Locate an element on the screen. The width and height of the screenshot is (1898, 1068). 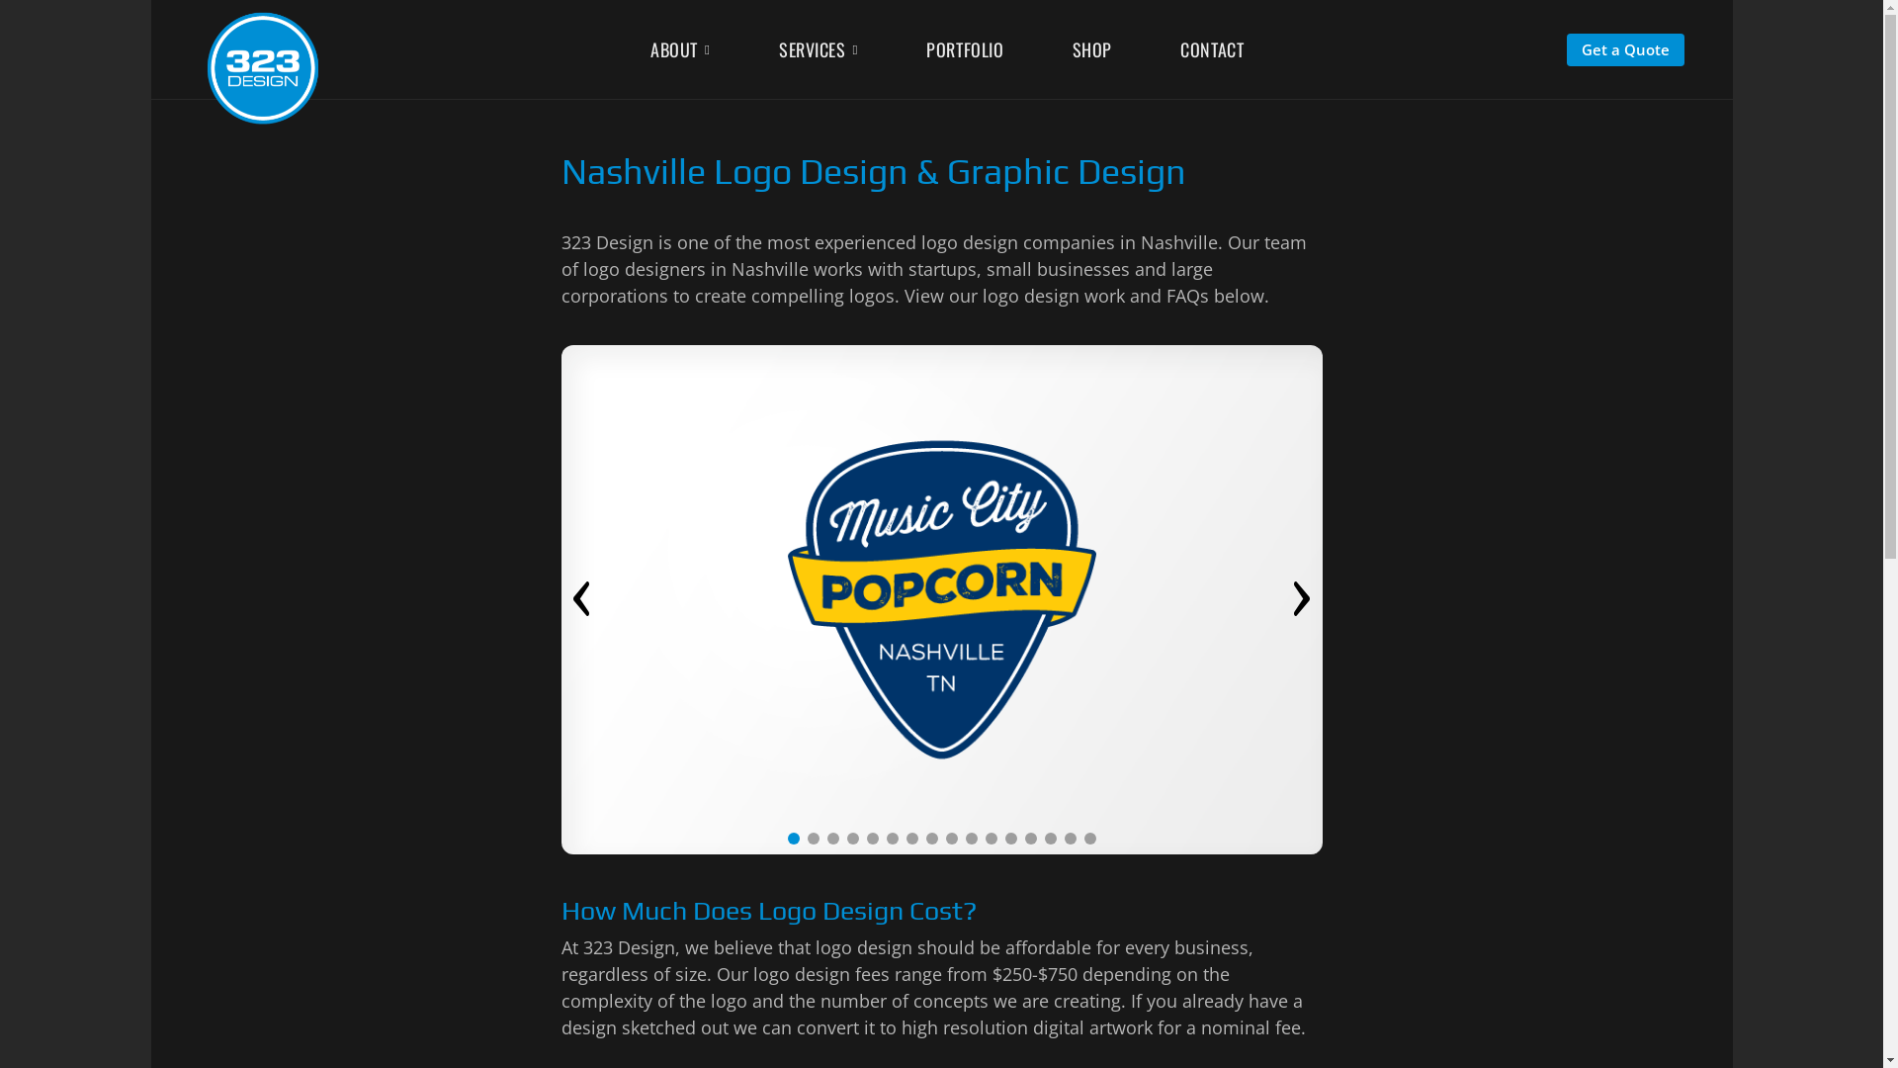
8 is located at coordinates (931, 839).